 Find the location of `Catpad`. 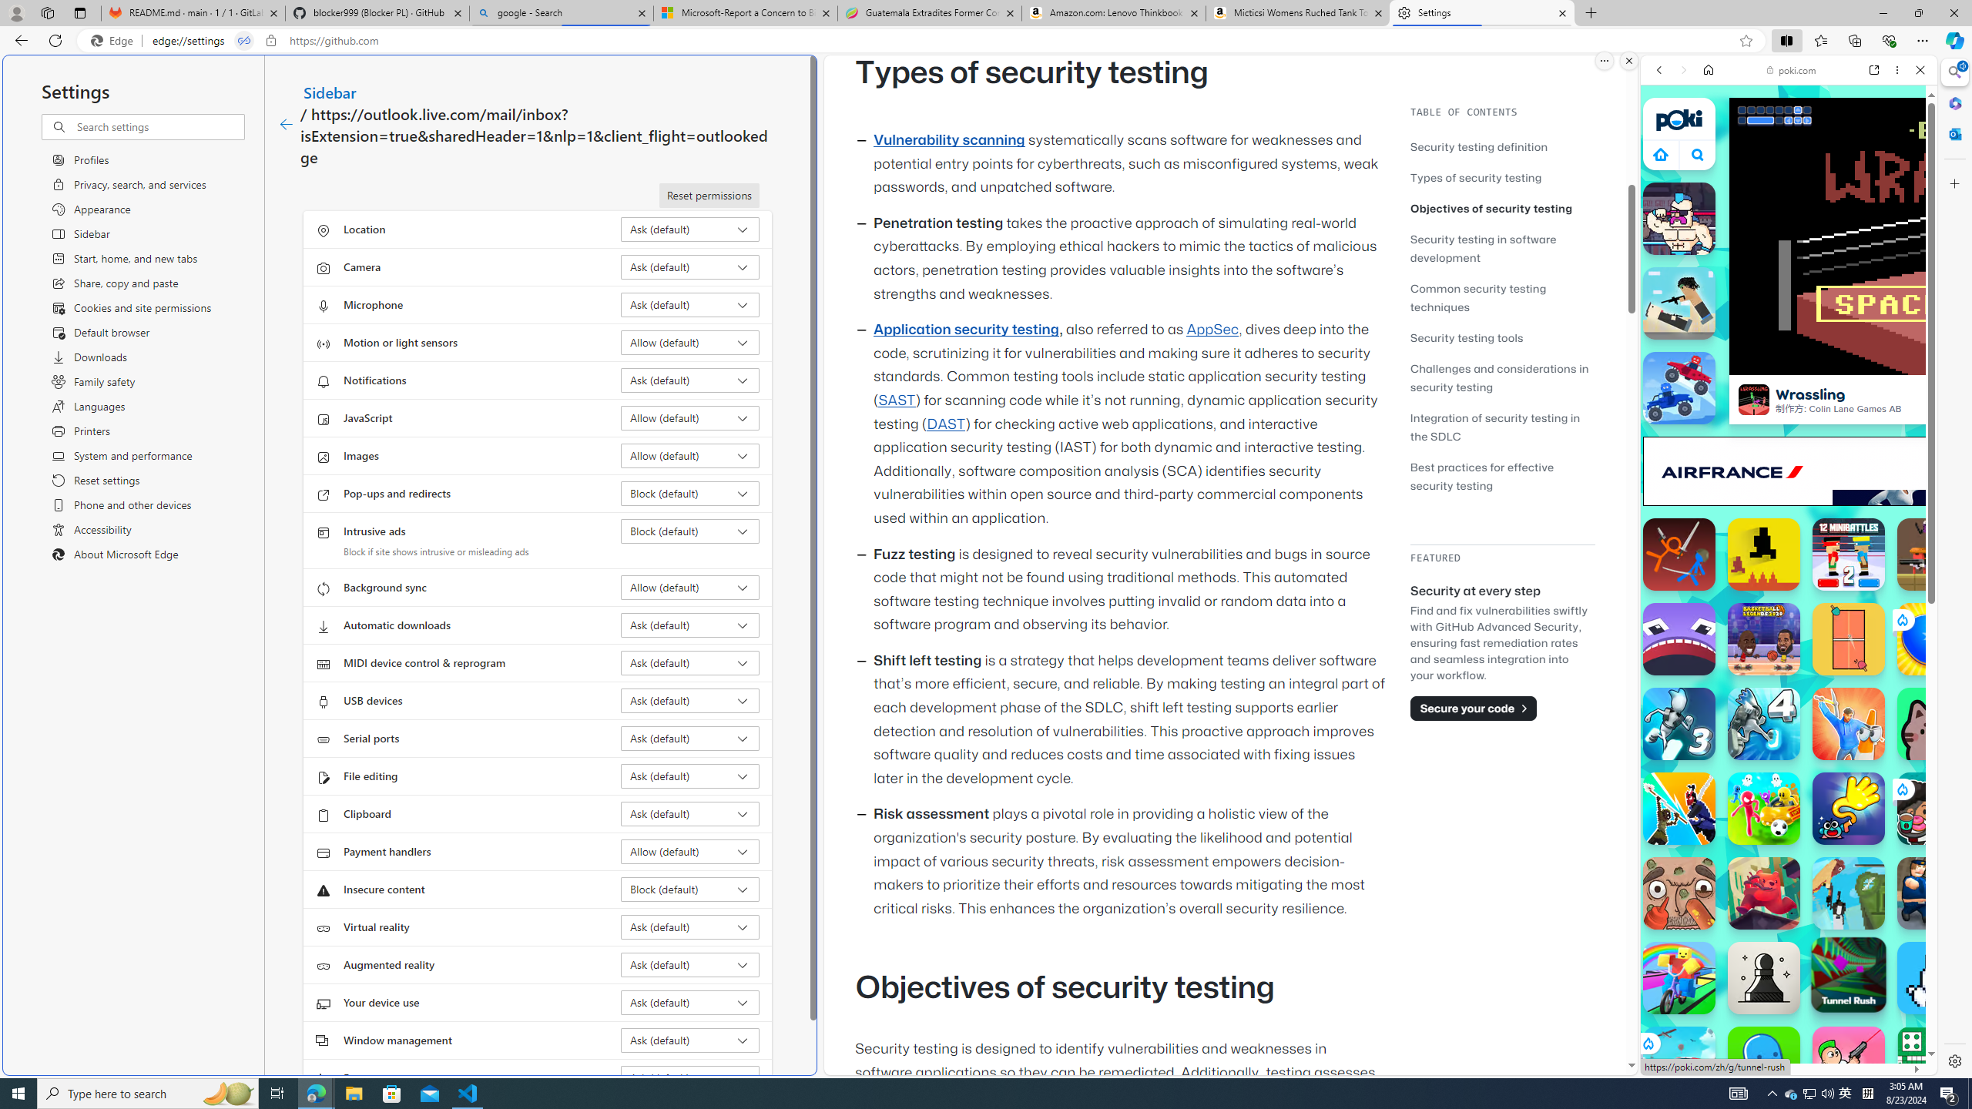

Catpad is located at coordinates (1933, 723).